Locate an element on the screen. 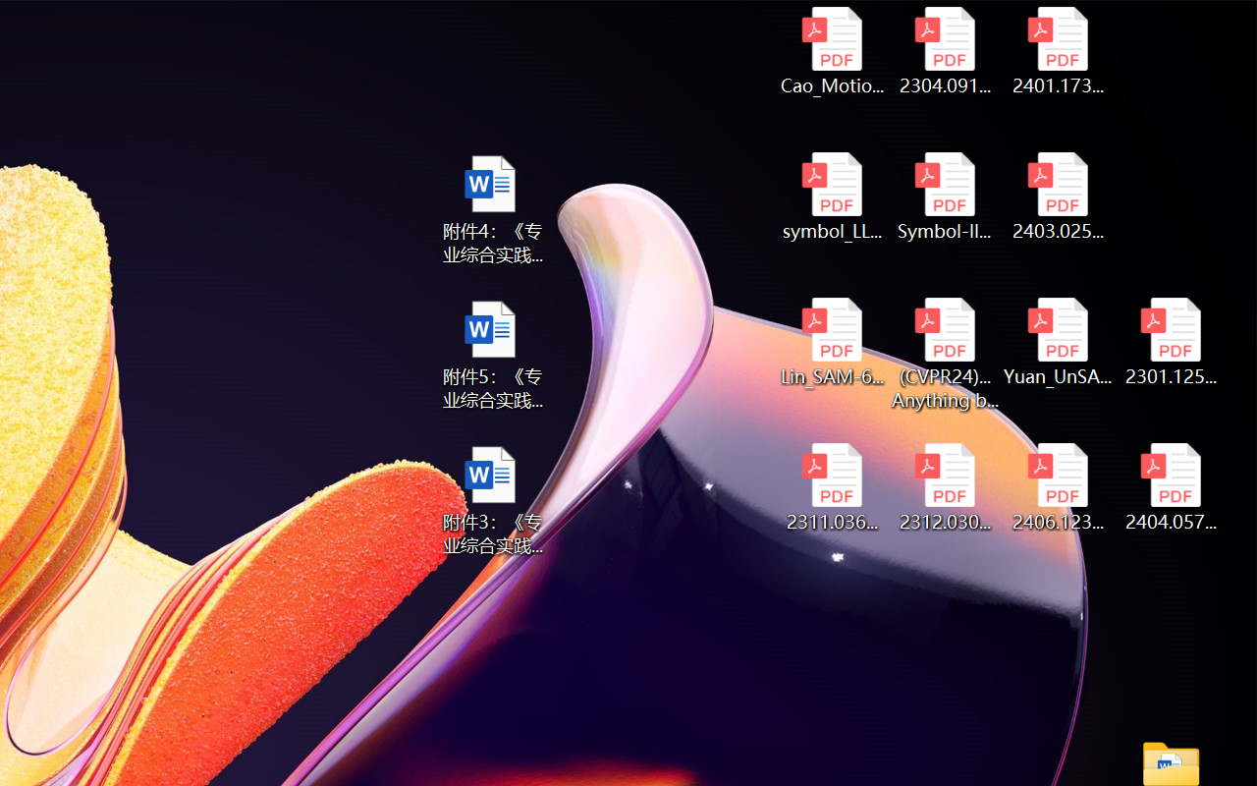  2304.09121v3.pdf is located at coordinates (945, 51).